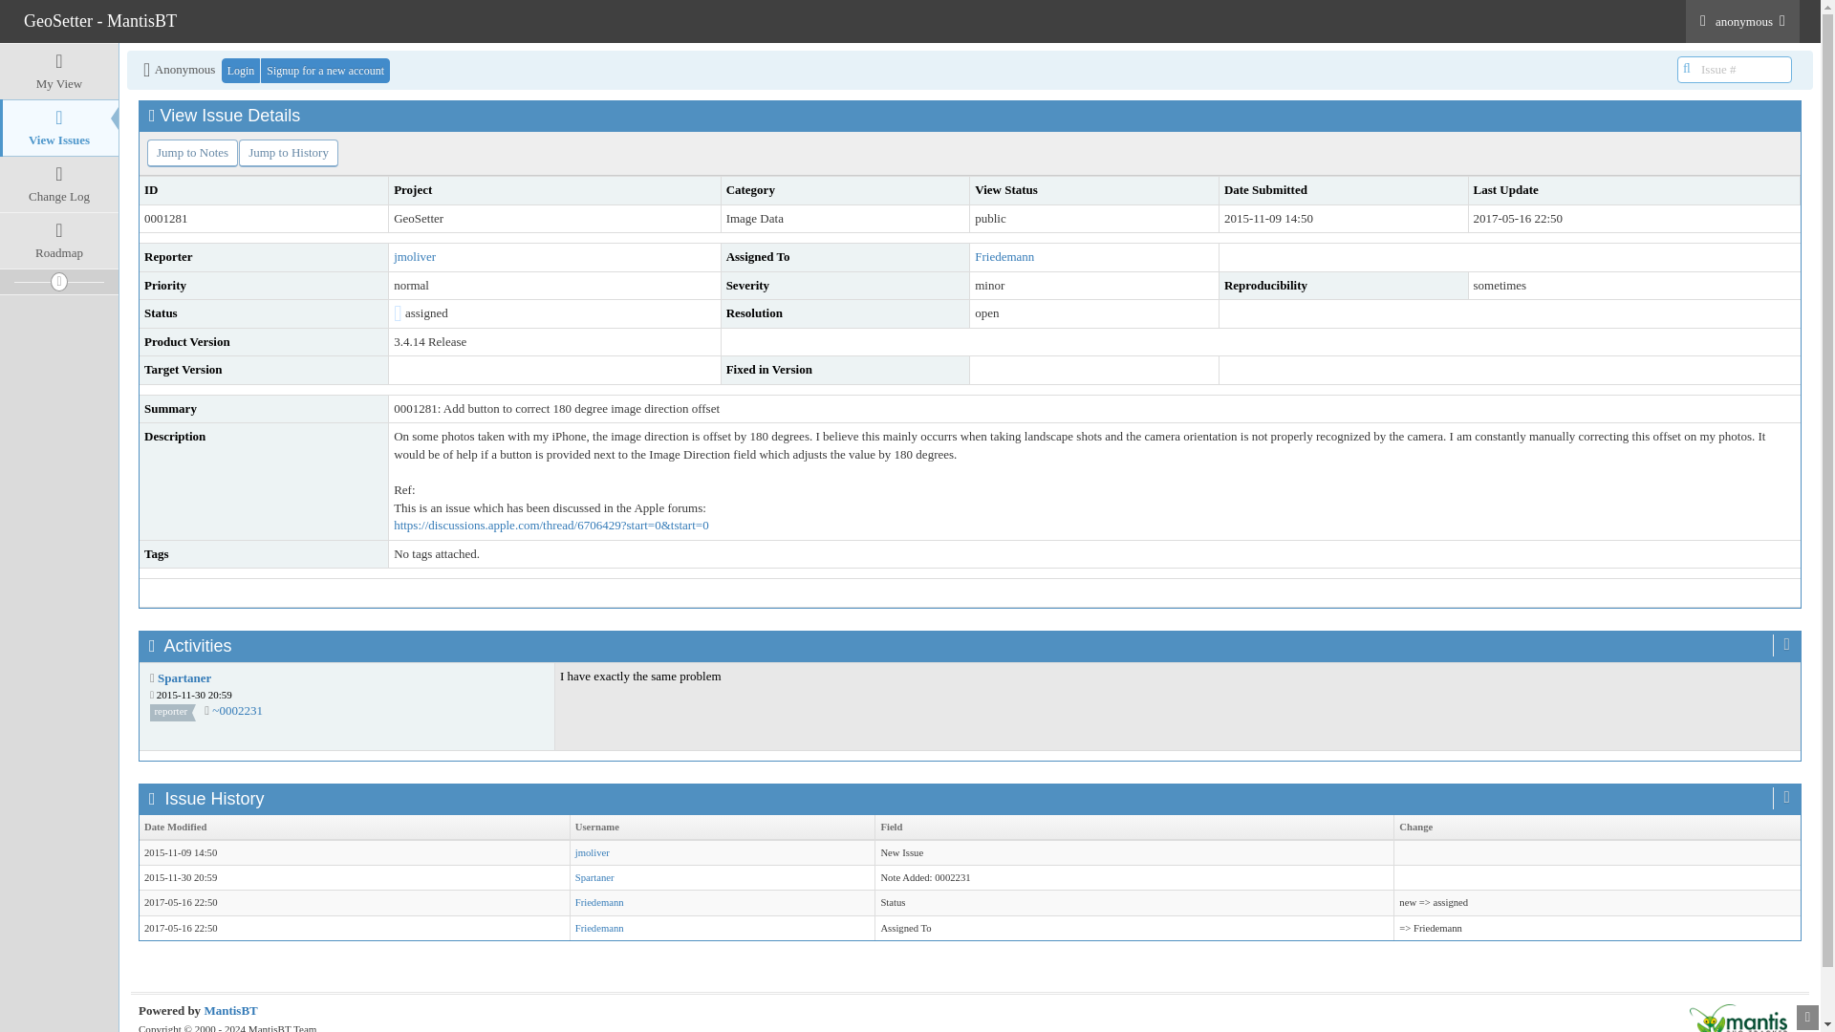 The width and height of the screenshot is (1835, 1032). I want to click on Direct link to note, so click(237, 709).